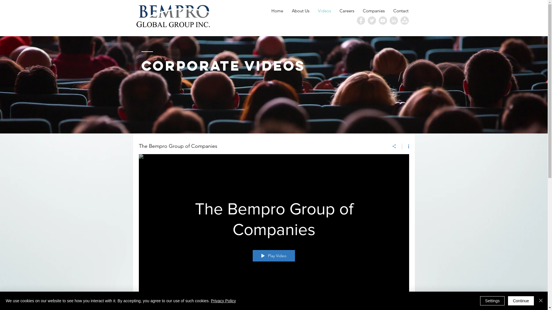  What do you see at coordinates (277, 11) in the screenshot?
I see `Home` at bounding box center [277, 11].